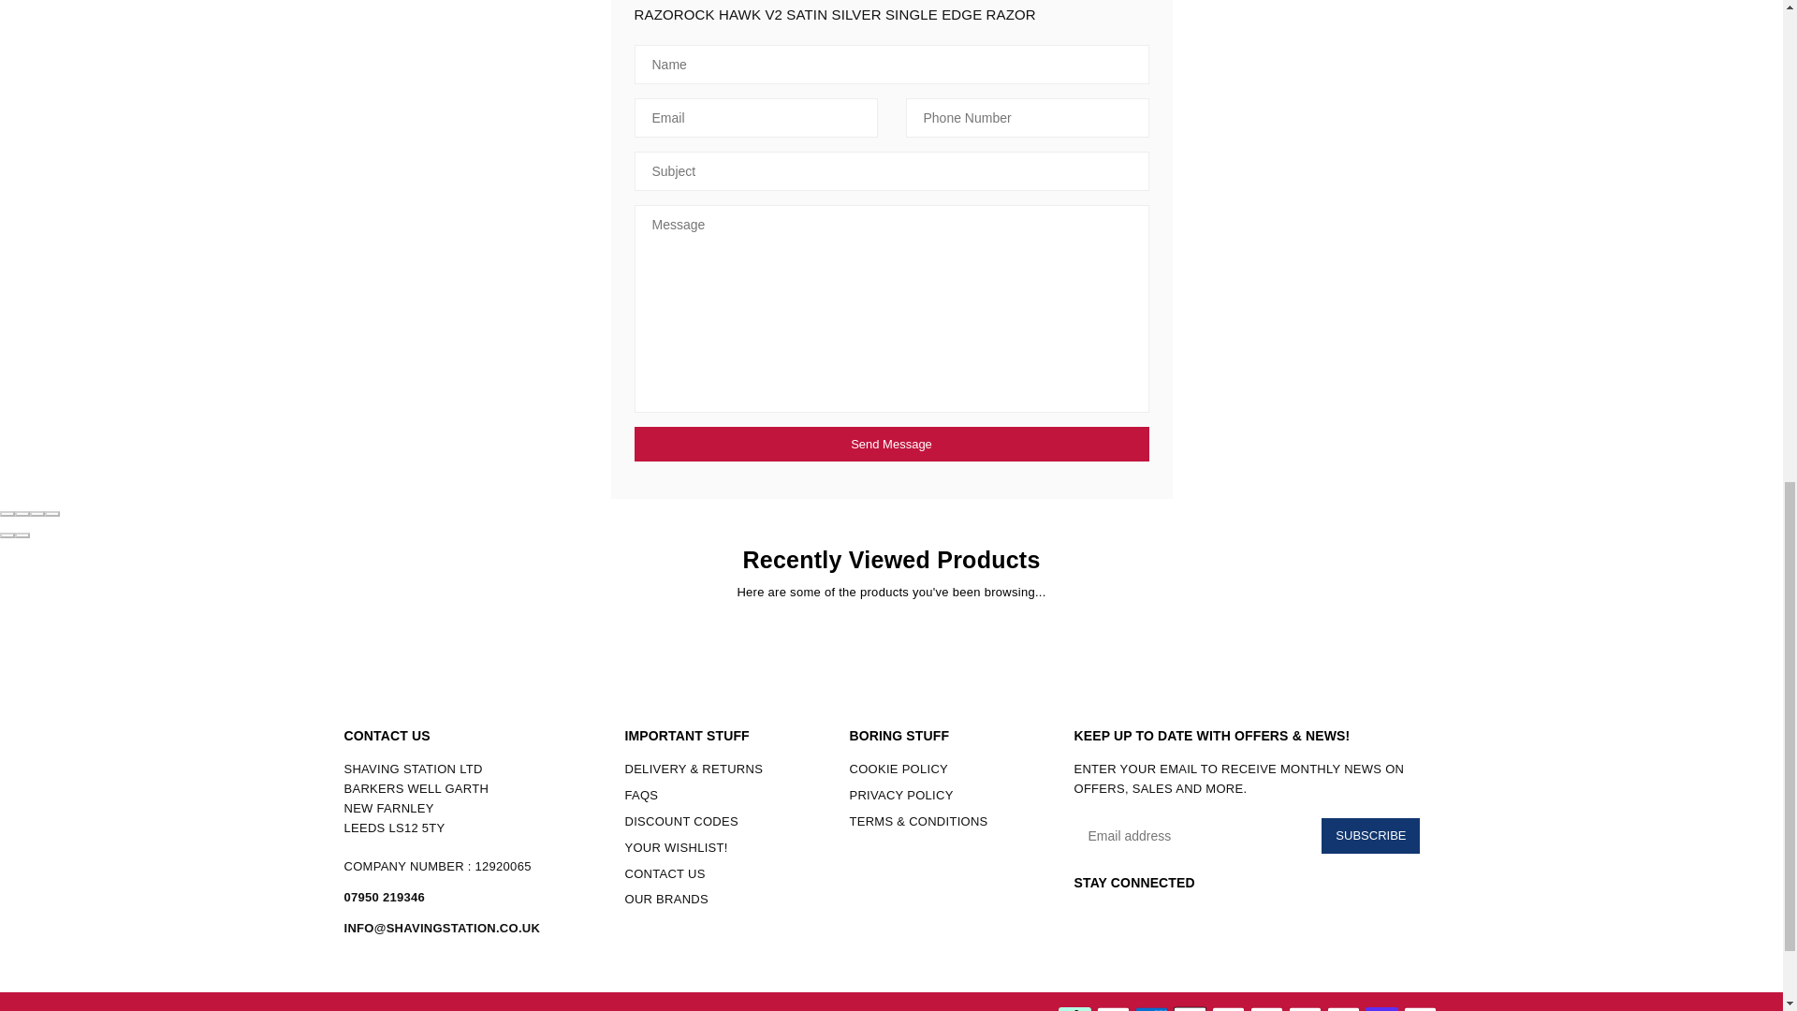 This screenshot has height=1011, width=1797. Describe the element at coordinates (1381, 1008) in the screenshot. I see `SHOP PAY` at that location.